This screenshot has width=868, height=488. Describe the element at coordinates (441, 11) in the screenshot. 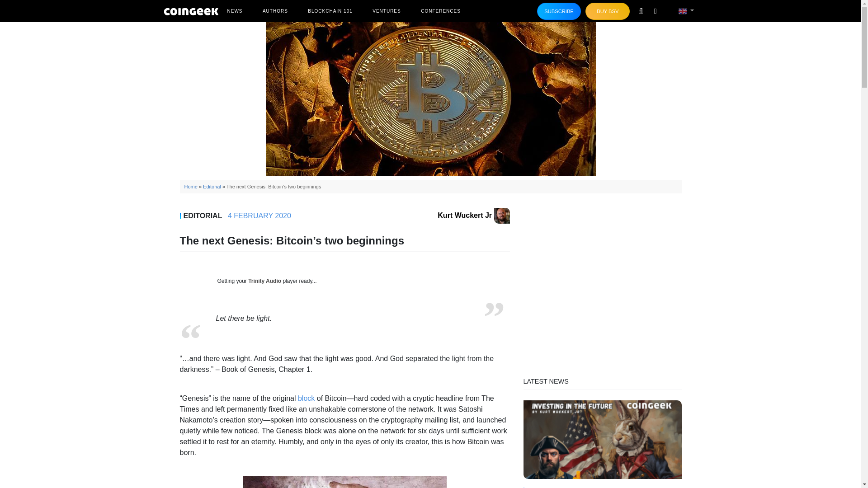

I see `CONFERENCES` at that location.